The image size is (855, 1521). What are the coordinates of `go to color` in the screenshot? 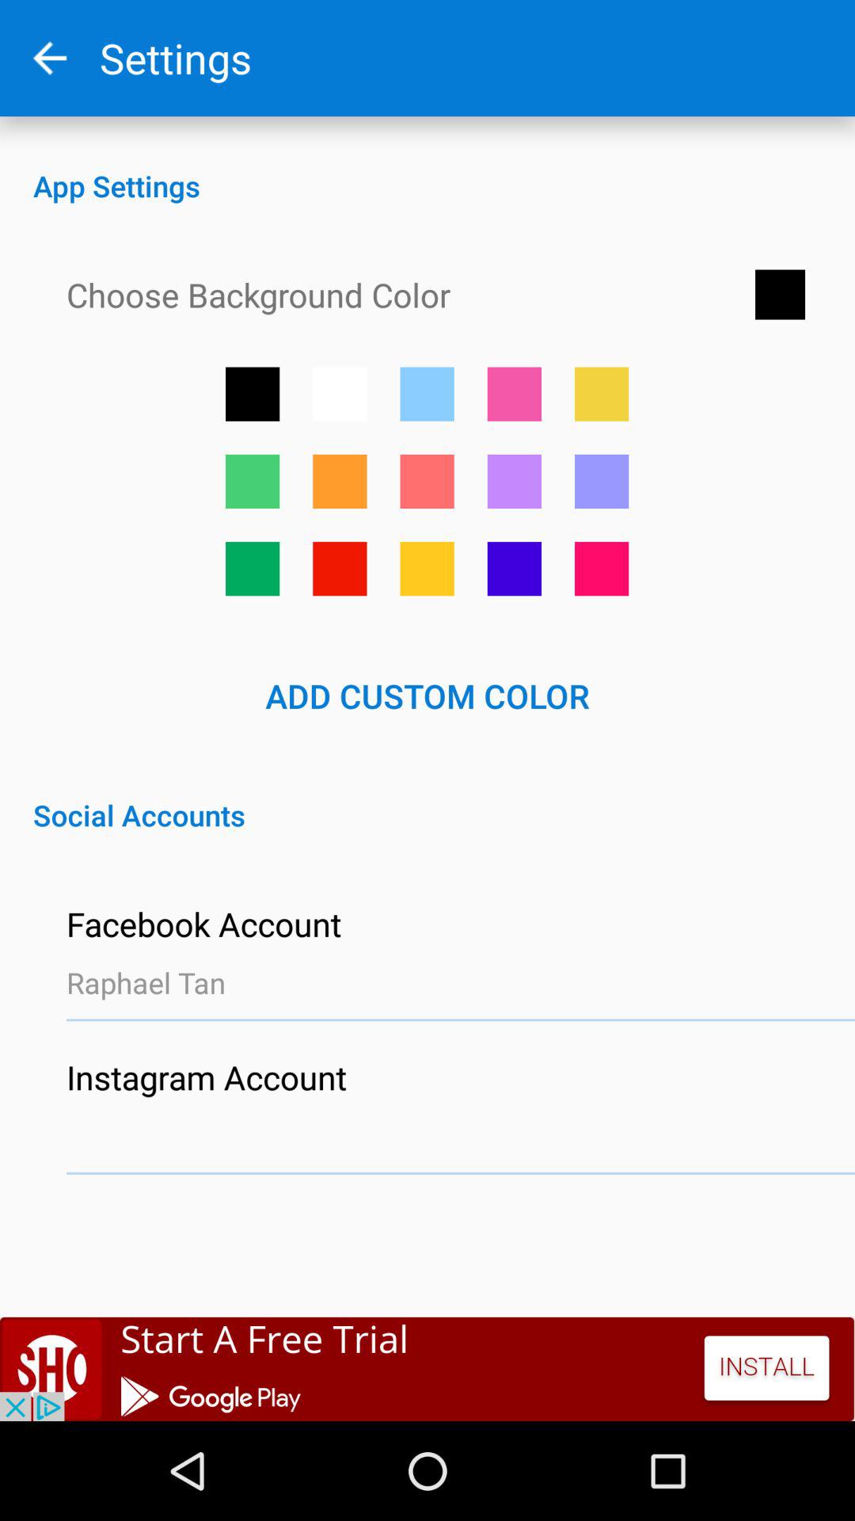 It's located at (253, 482).